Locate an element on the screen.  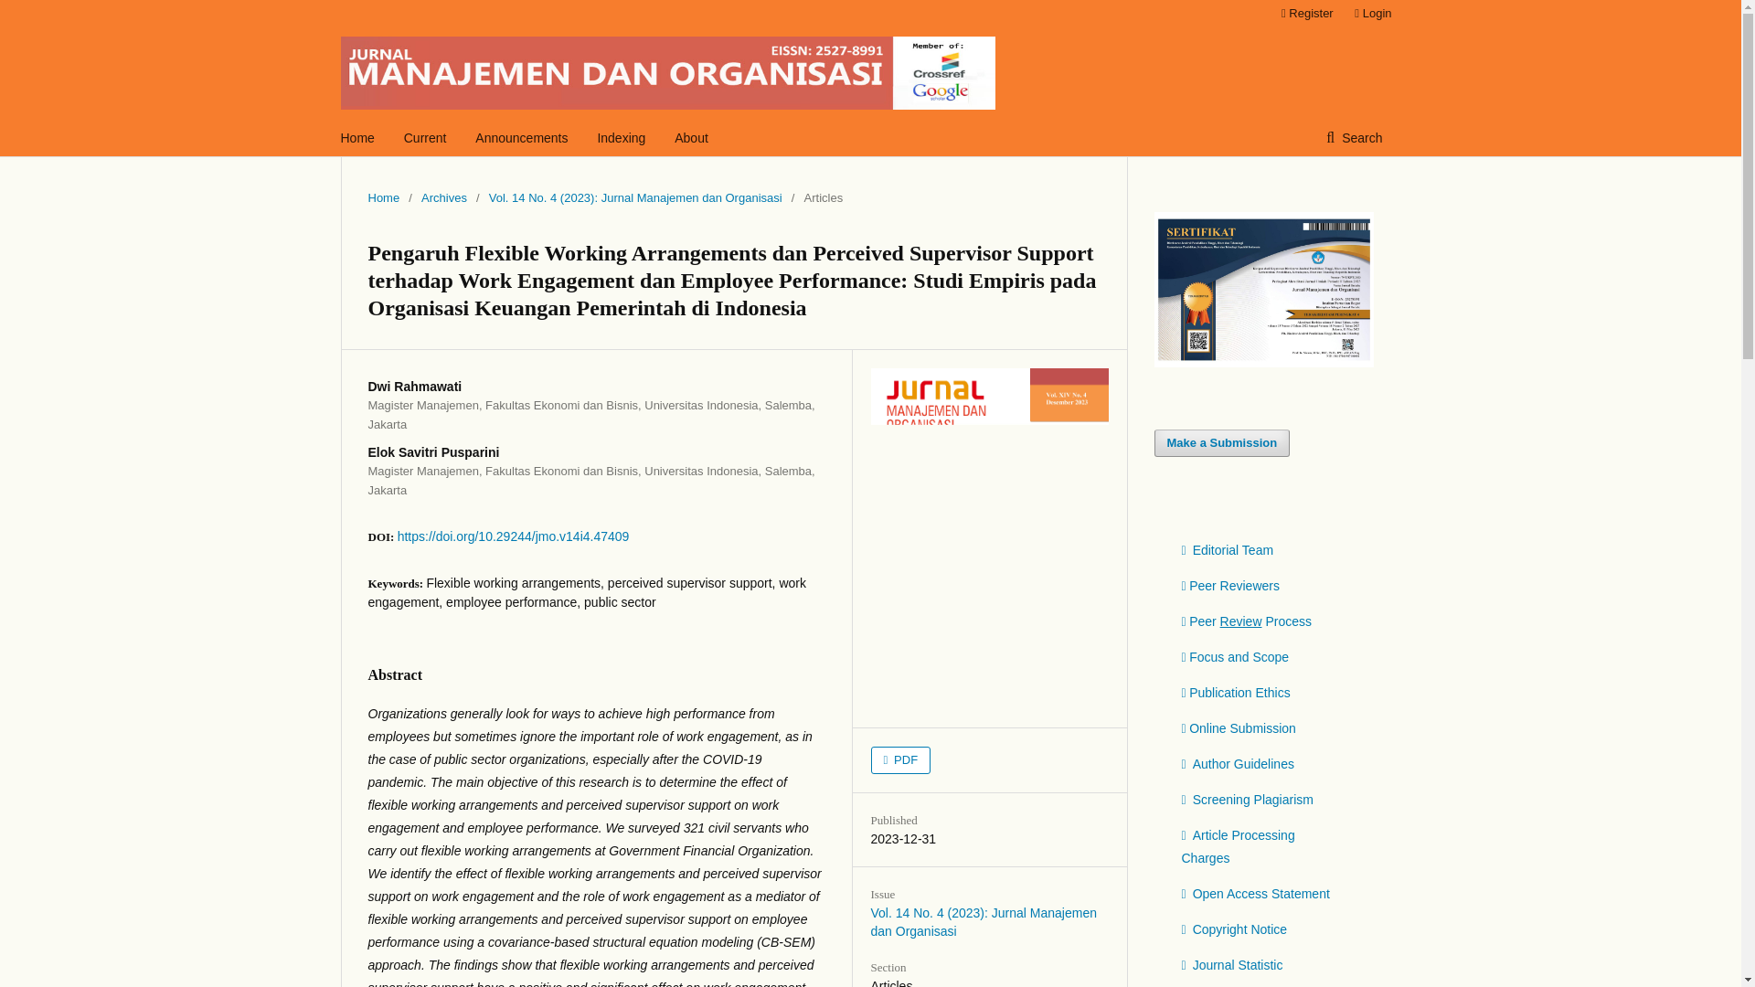
 Publication Ethics is located at coordinates (1236, 692).